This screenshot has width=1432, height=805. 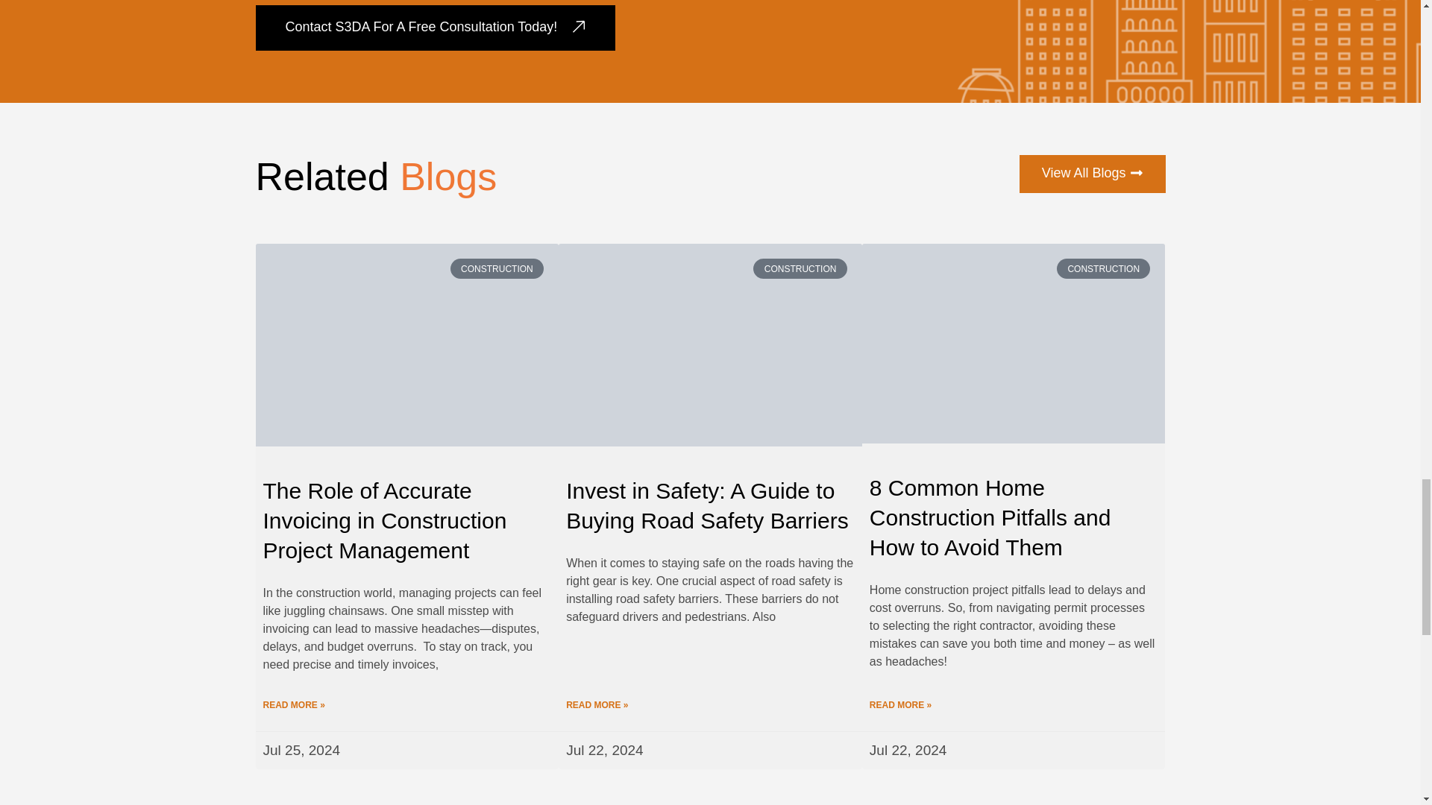 I want to click on Contact S3DA For A Free Consultation Today!, so click(x=435, y=28).